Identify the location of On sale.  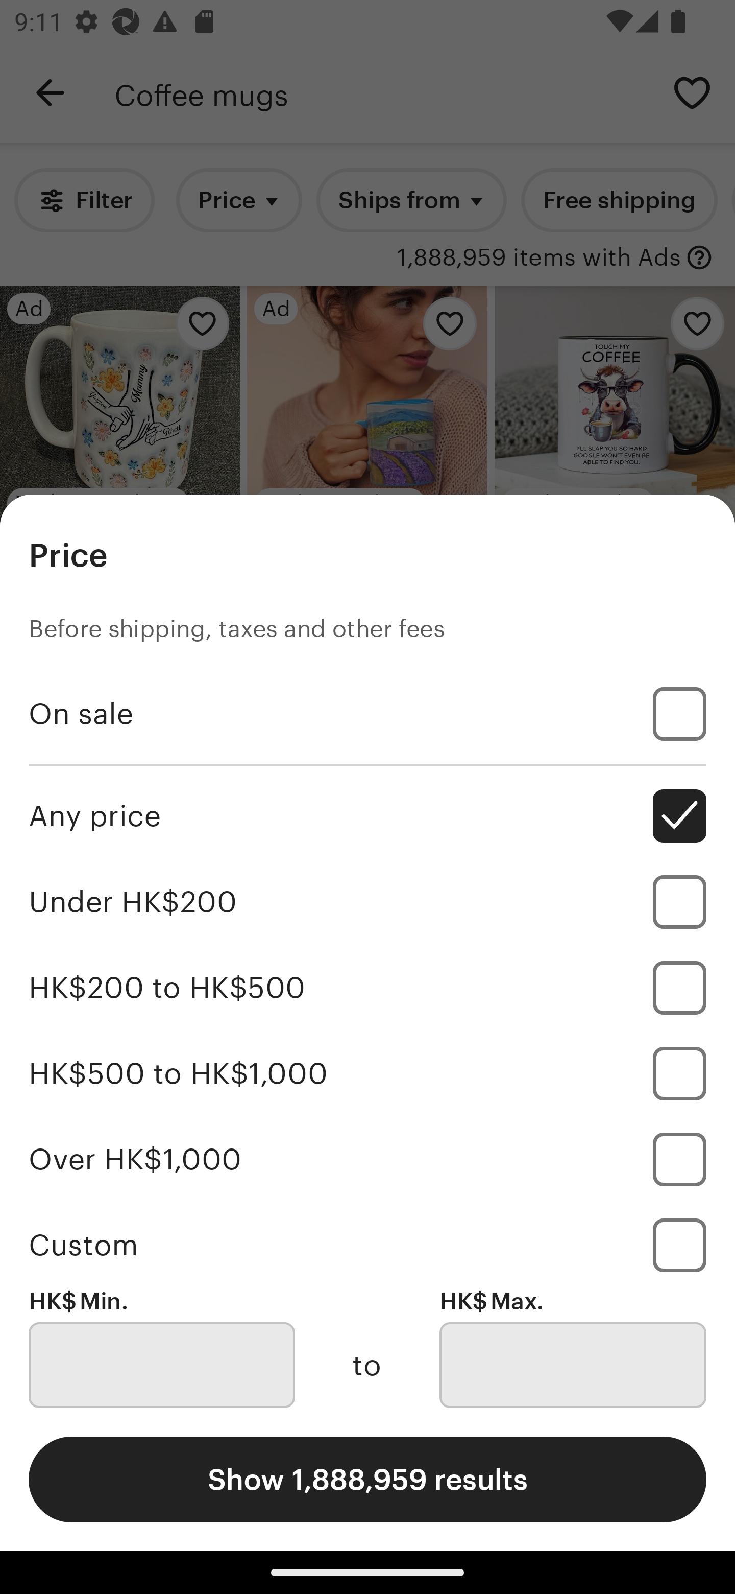
(367, 714).